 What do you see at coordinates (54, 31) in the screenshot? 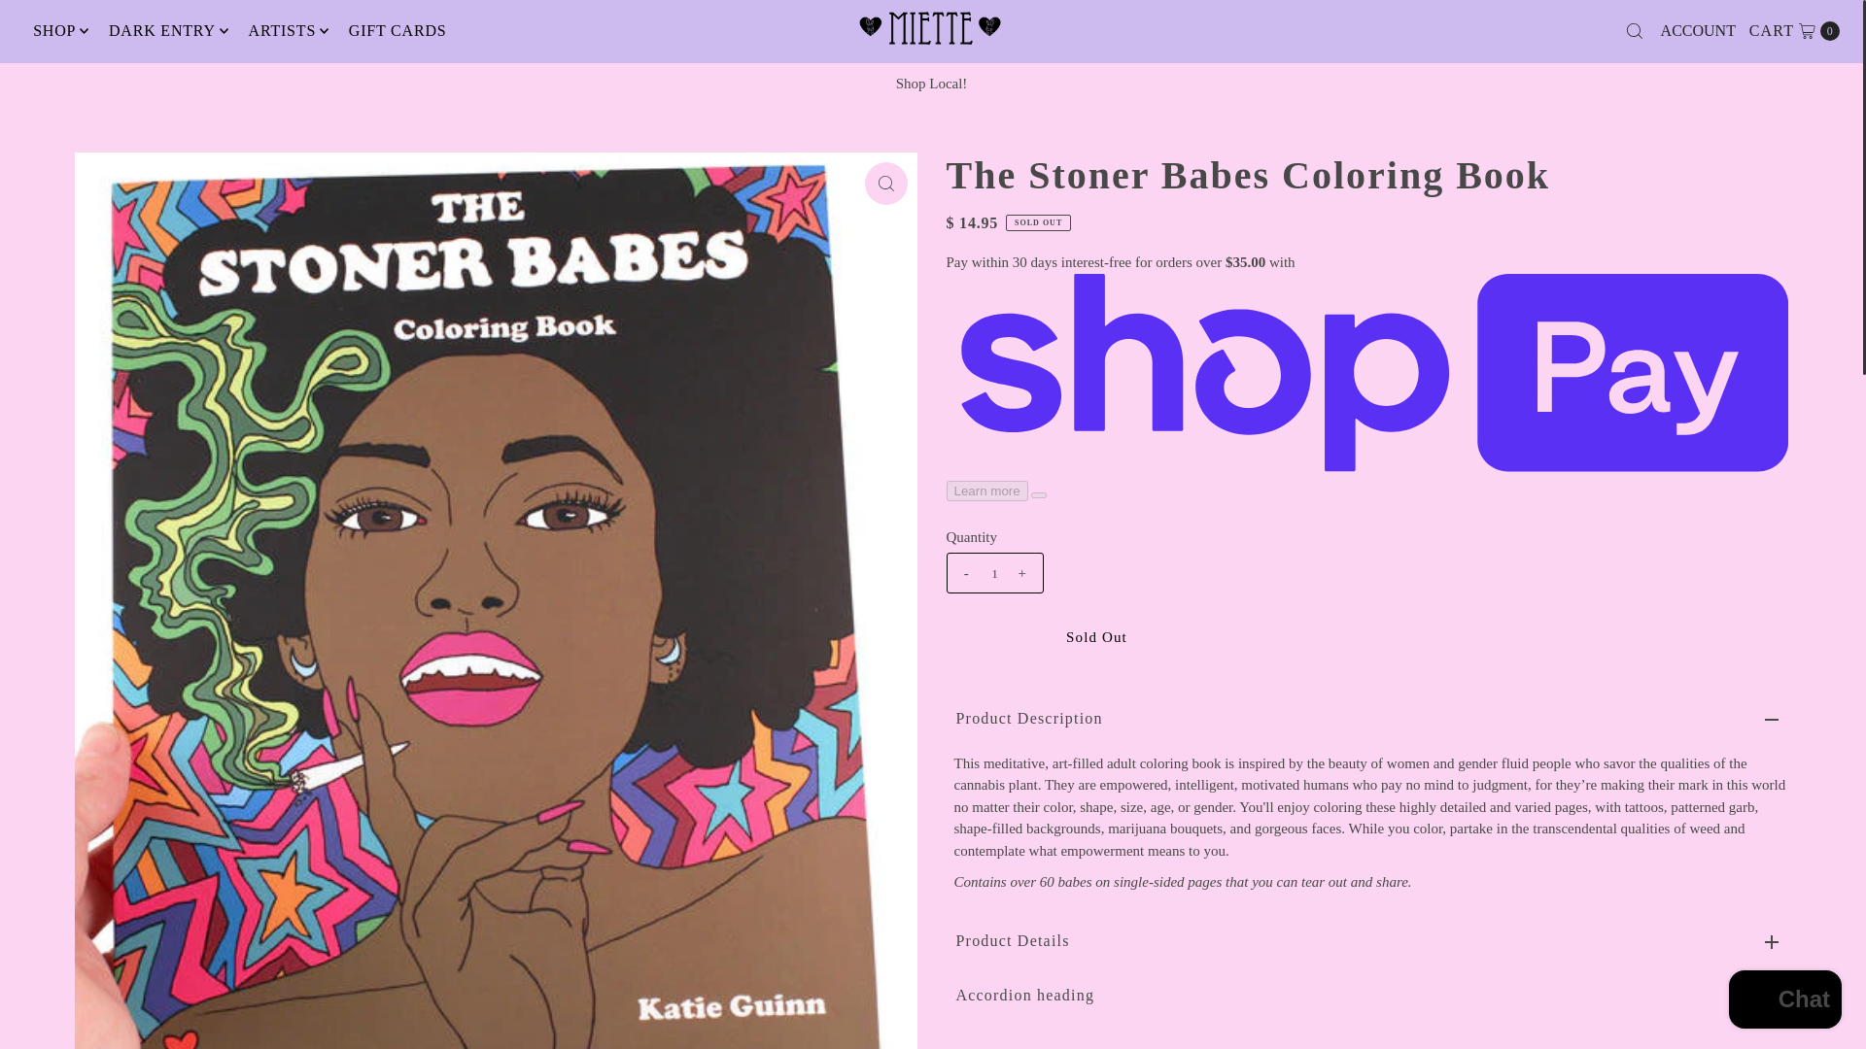
I see `SHOP` at bounding box center [54, 31].